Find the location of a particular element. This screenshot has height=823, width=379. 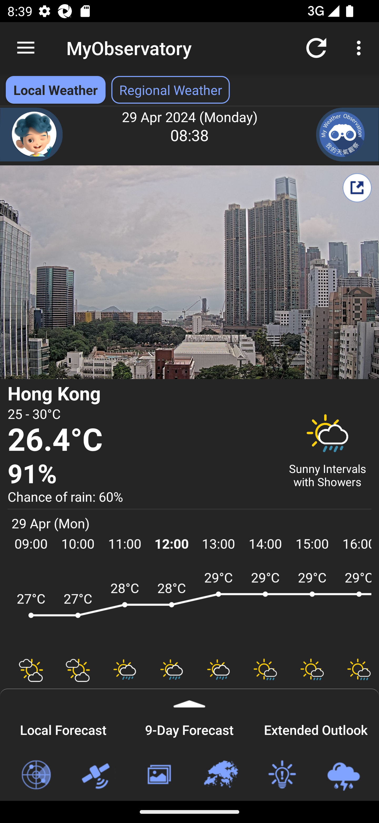

Refresh is located at coordinates (316, 47).